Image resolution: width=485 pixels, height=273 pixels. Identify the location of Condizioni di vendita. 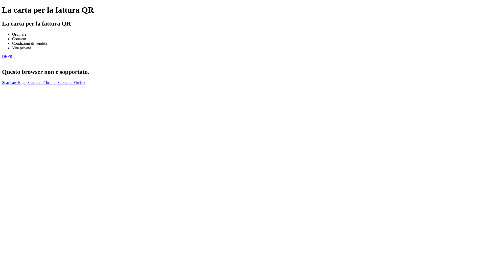
(30, 43).